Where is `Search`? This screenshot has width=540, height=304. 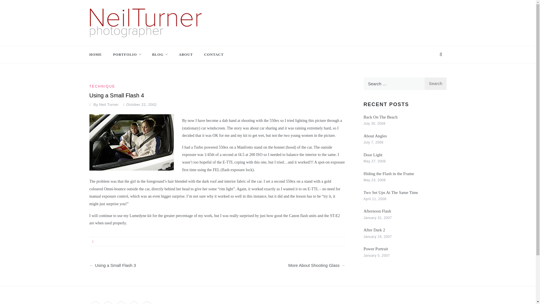
Search is located at coordinates (435, 84).